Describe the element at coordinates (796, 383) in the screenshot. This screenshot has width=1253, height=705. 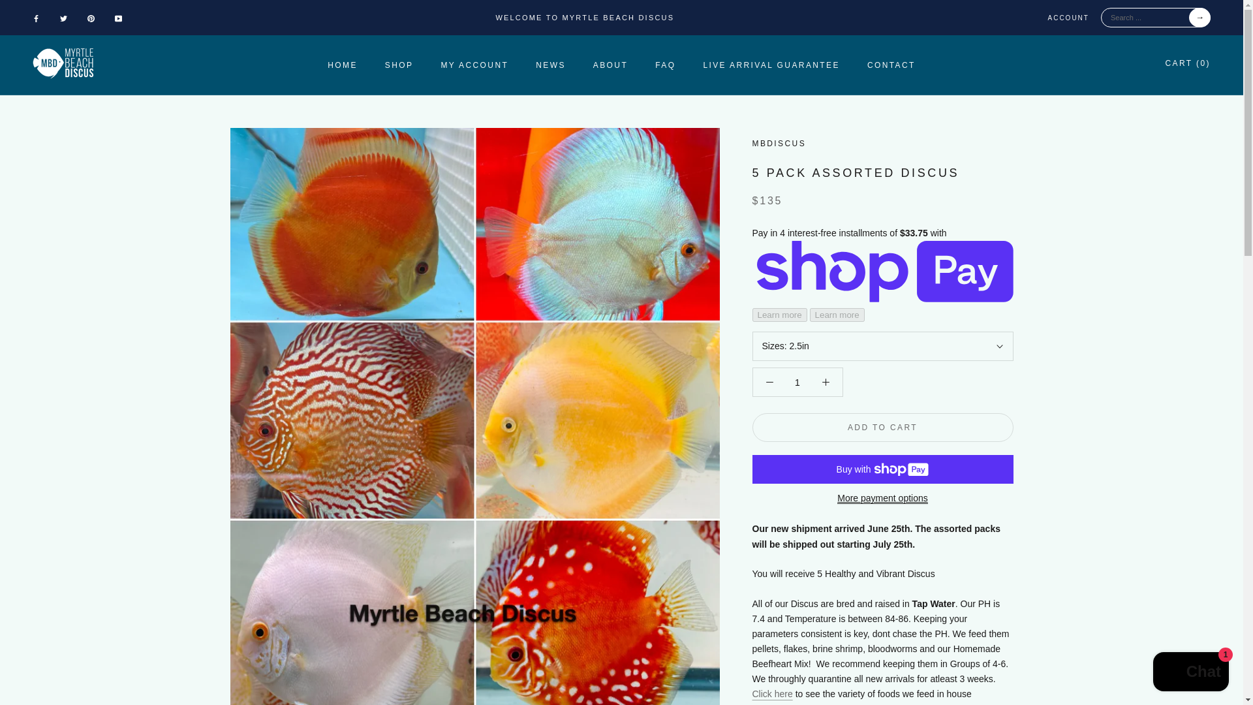
I see `Discus nutrition and foods` at that location.